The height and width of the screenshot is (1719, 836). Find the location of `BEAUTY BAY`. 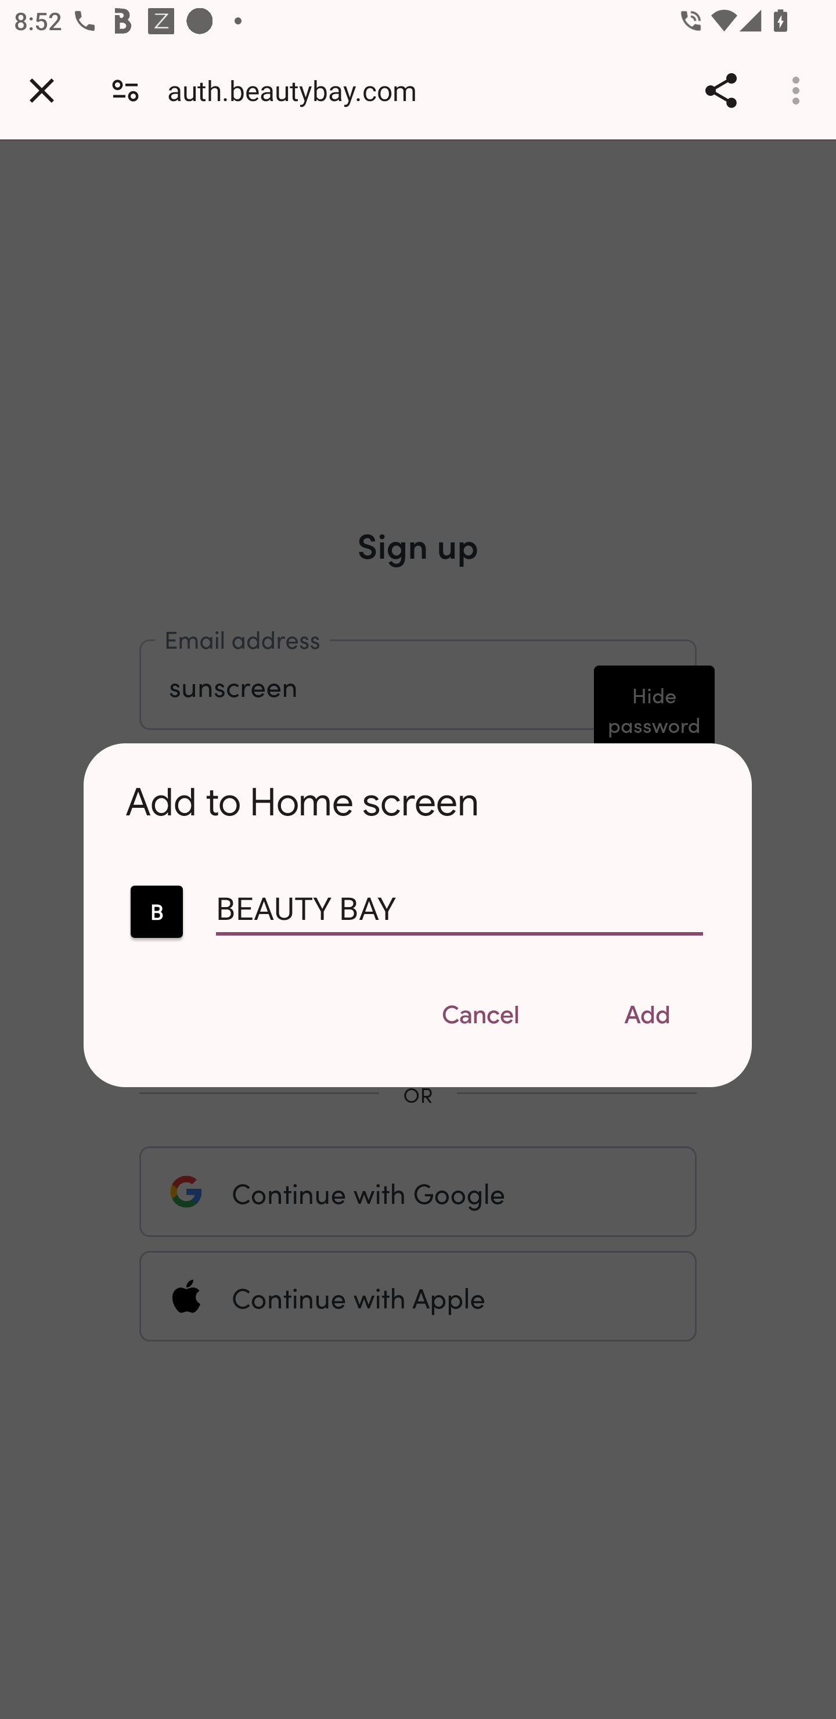

BEAUTY BAY is located at coordinates (459, 916).